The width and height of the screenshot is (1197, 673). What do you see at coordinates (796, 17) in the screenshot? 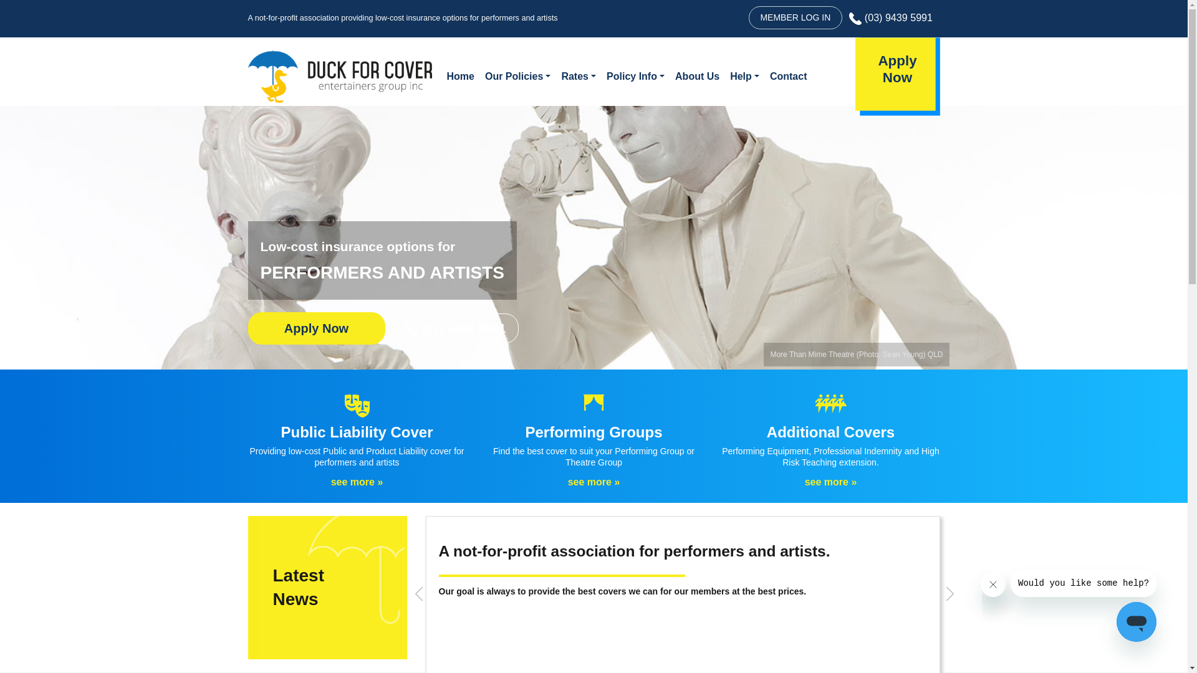
I see `MEMBER LOG IN` at bounding box center [796, 17].